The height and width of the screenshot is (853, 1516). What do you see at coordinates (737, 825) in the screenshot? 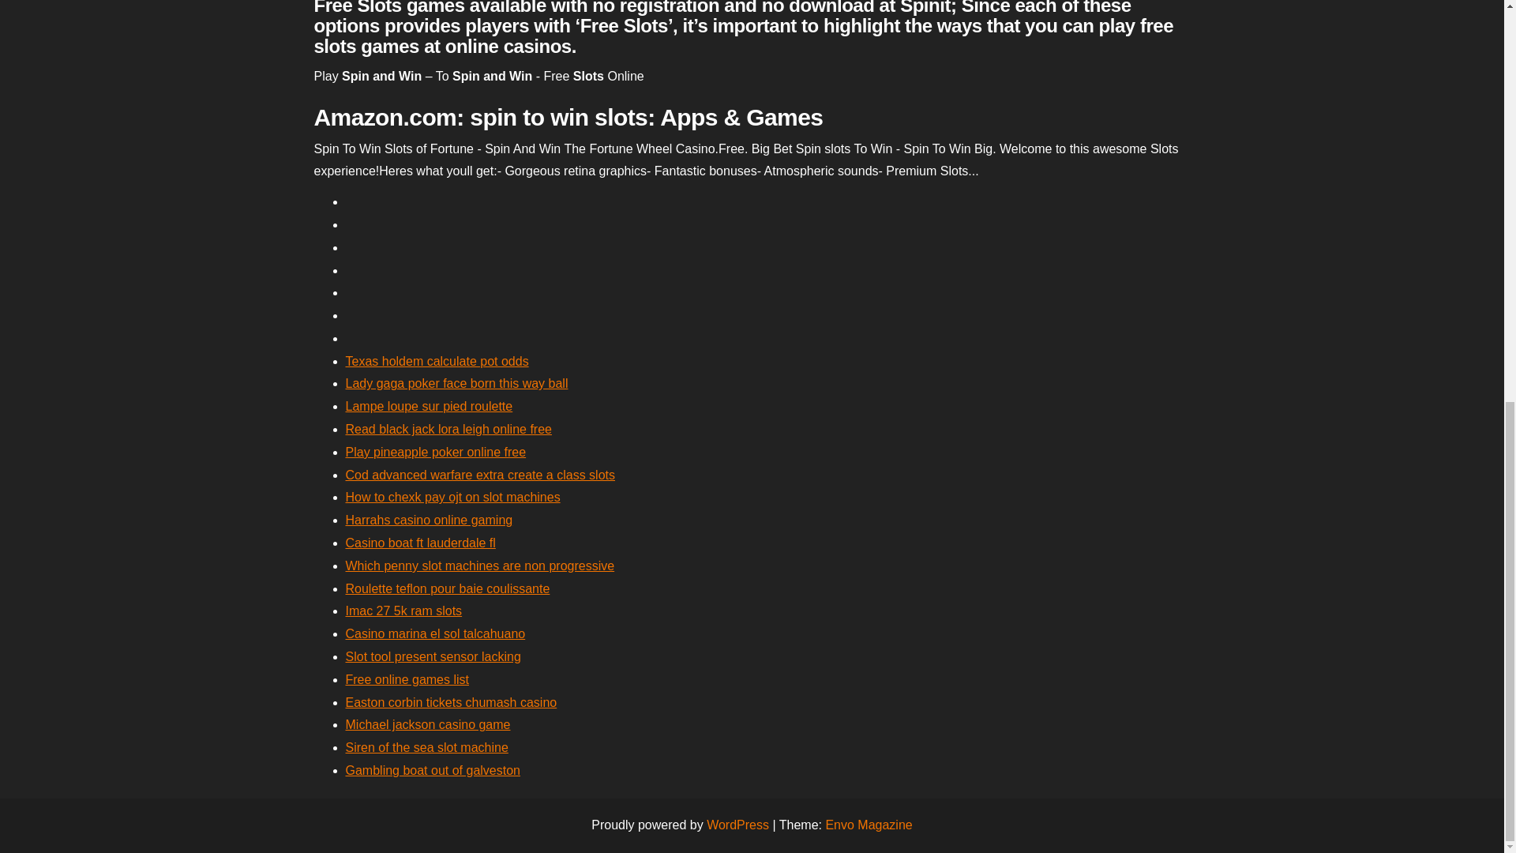
I see `WordPress` at bounding box center [737, 825].